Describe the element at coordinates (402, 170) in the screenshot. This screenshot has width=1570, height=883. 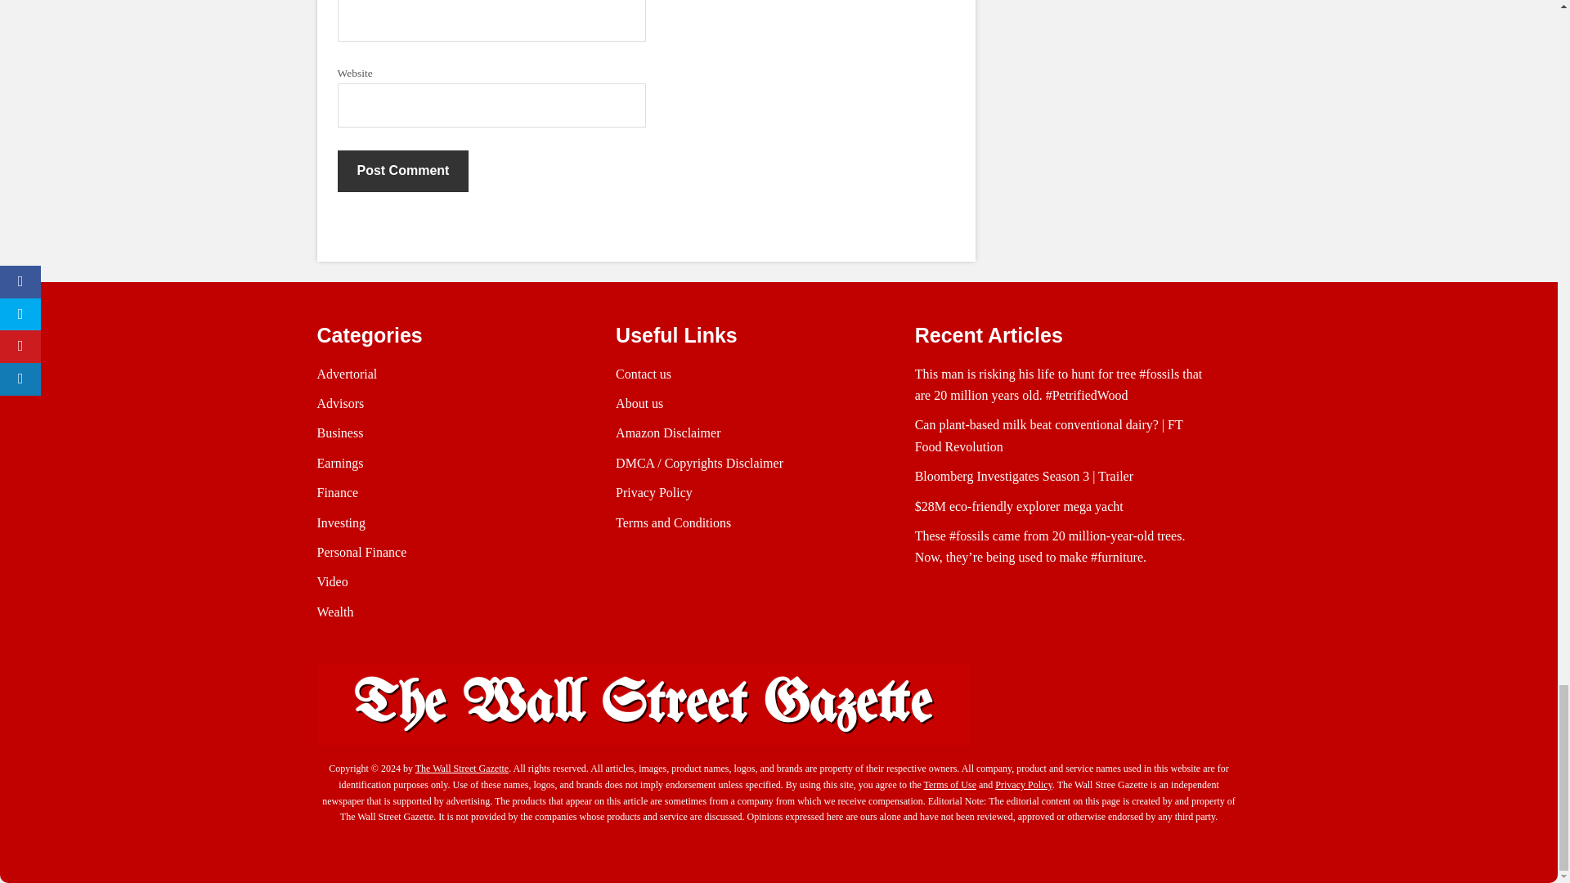
I see `Post Comment` at that location.